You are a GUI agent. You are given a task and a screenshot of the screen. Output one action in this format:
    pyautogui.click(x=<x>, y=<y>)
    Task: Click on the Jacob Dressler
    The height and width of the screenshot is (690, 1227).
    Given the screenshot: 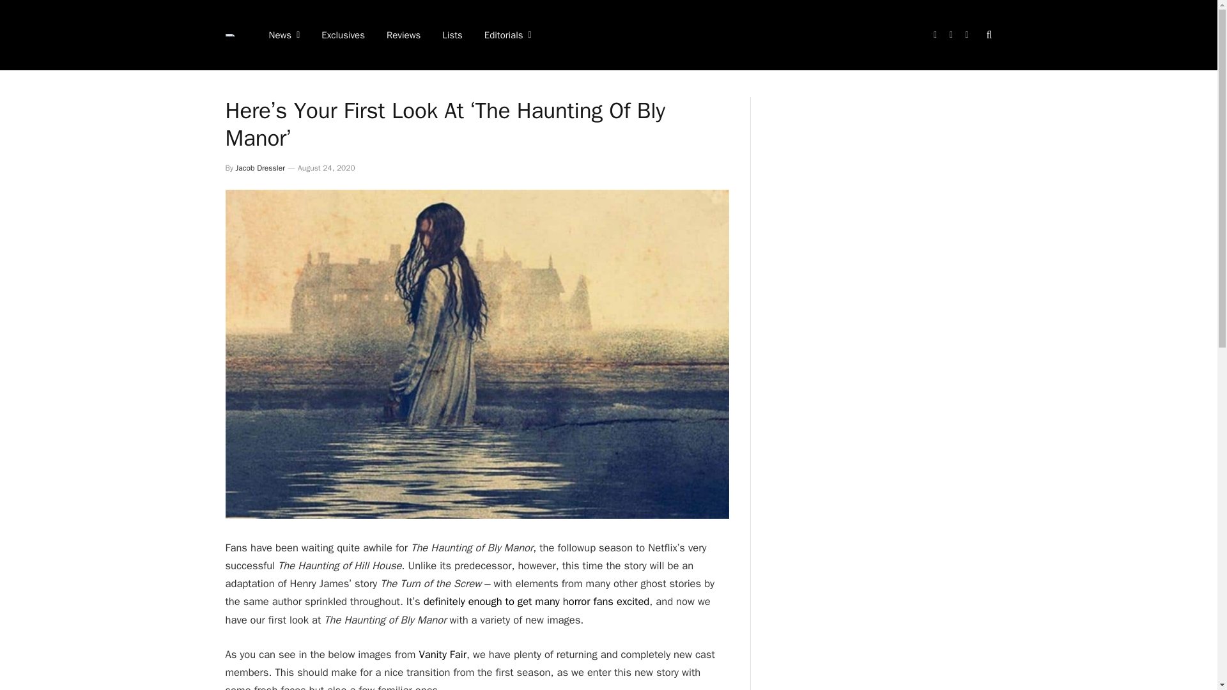 What is the action you would take?
    pyautogui.click(x=259, y=167)
    